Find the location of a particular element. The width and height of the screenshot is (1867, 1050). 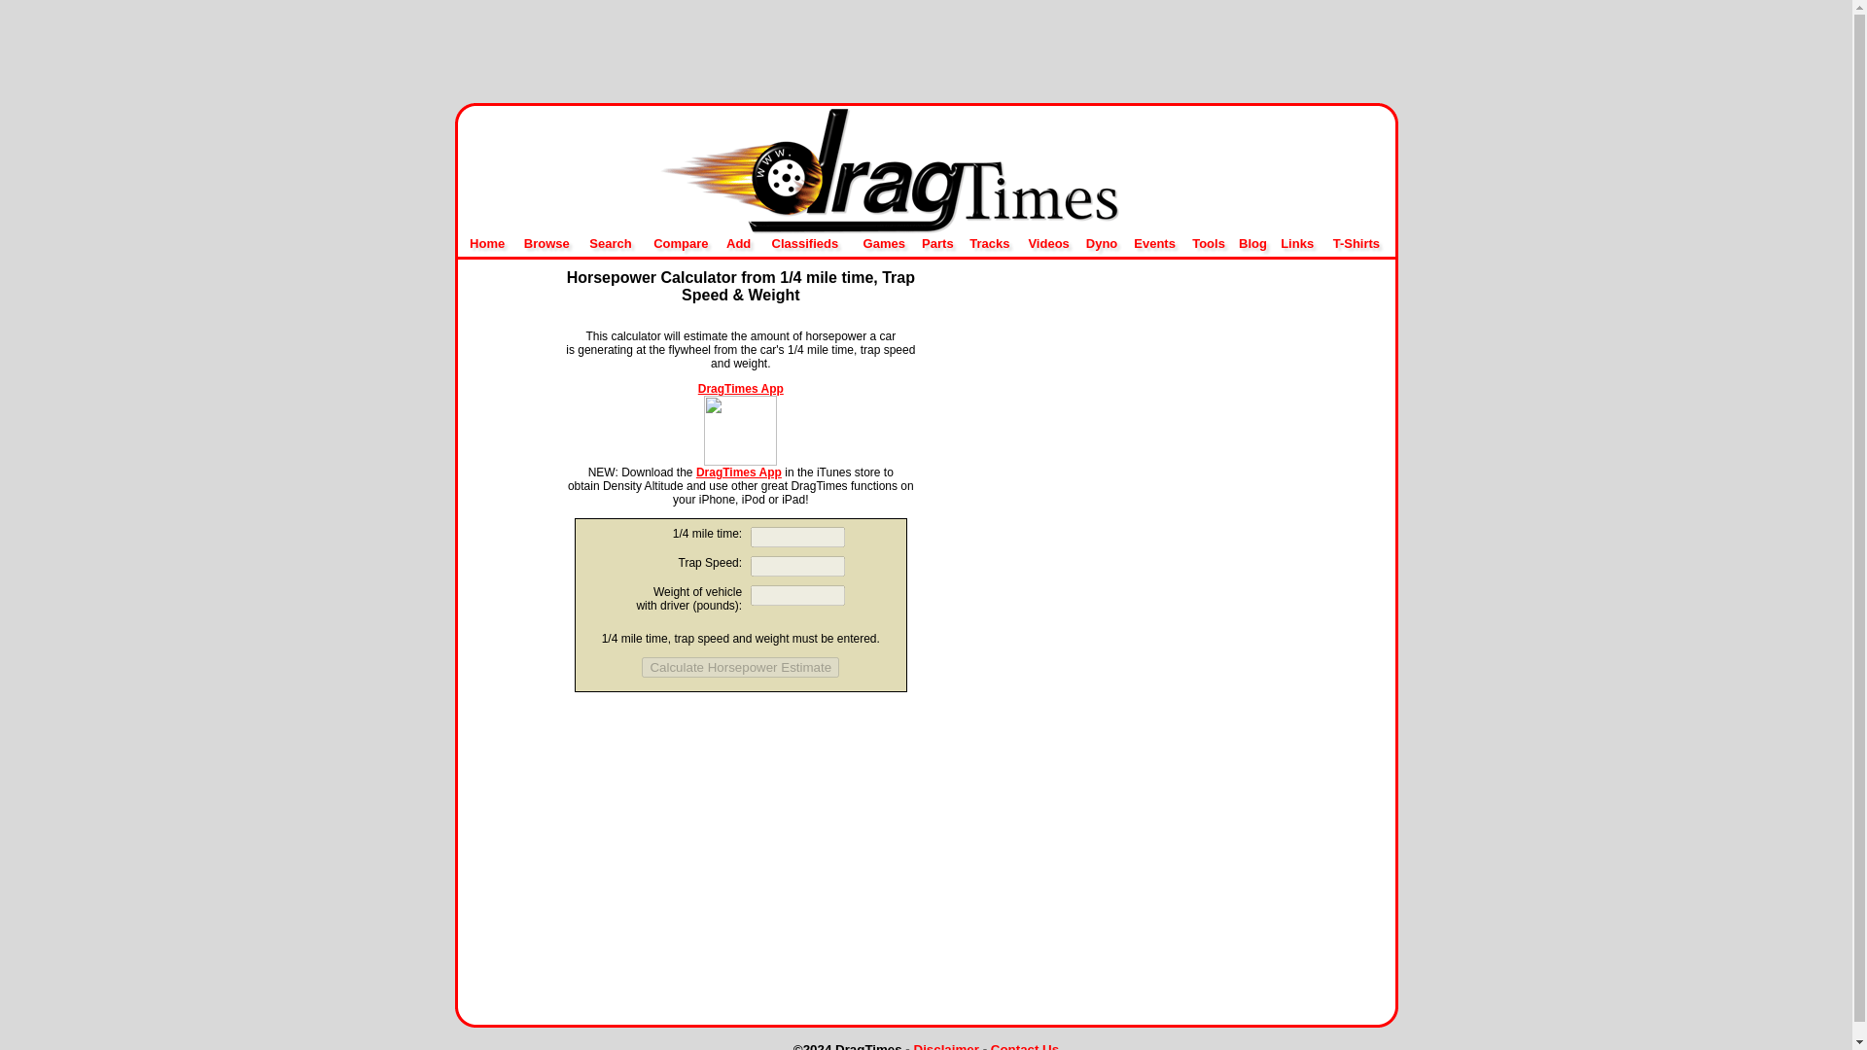

Disclaimer is located at coordinates (946, 1046).